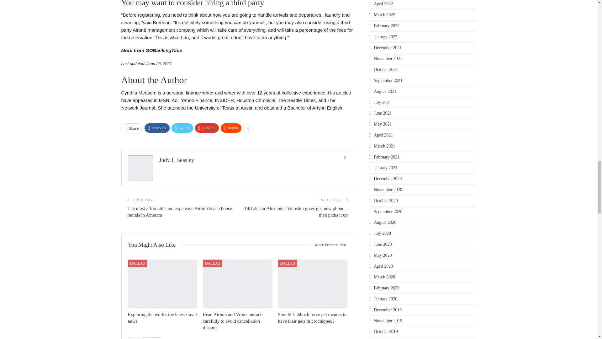 The image size is (602, 339). I want to click on Next, so click(153, 338).